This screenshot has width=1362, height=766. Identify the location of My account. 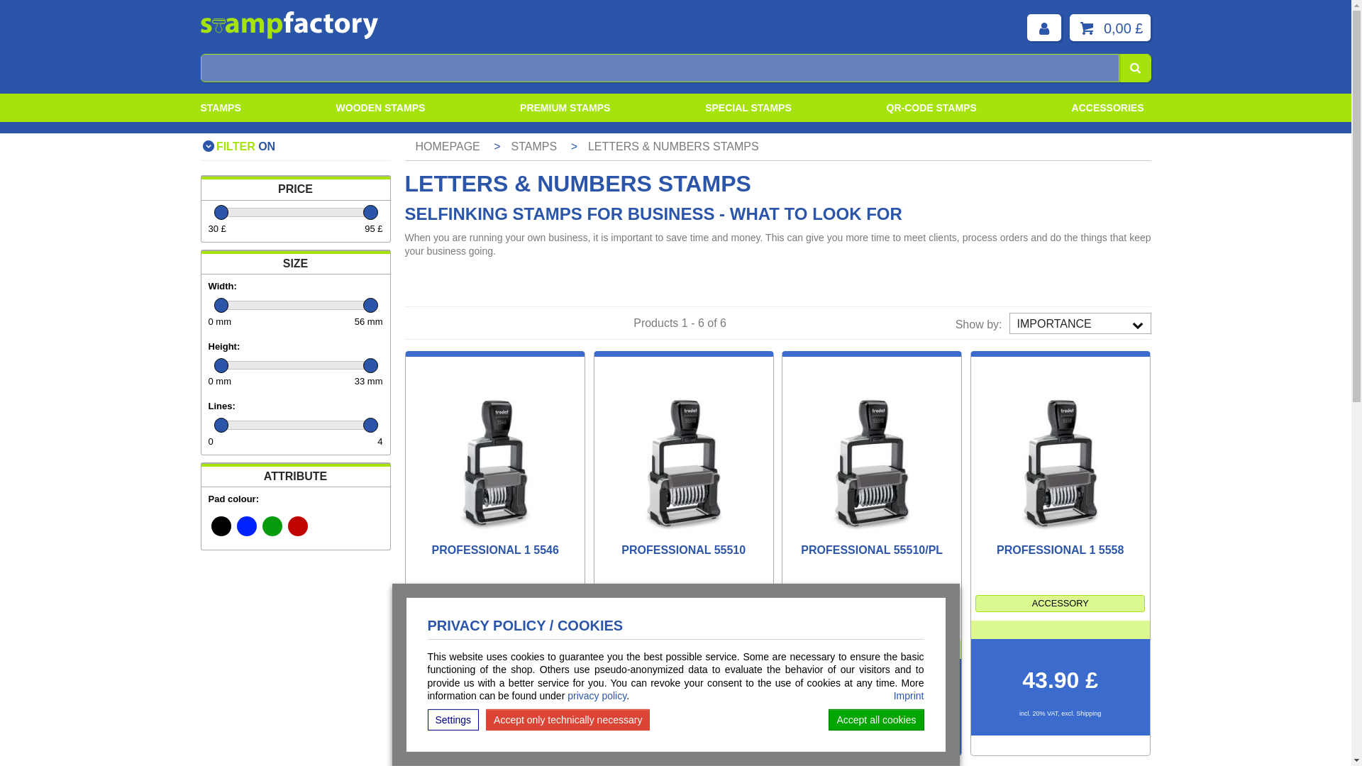
(1044, 28).